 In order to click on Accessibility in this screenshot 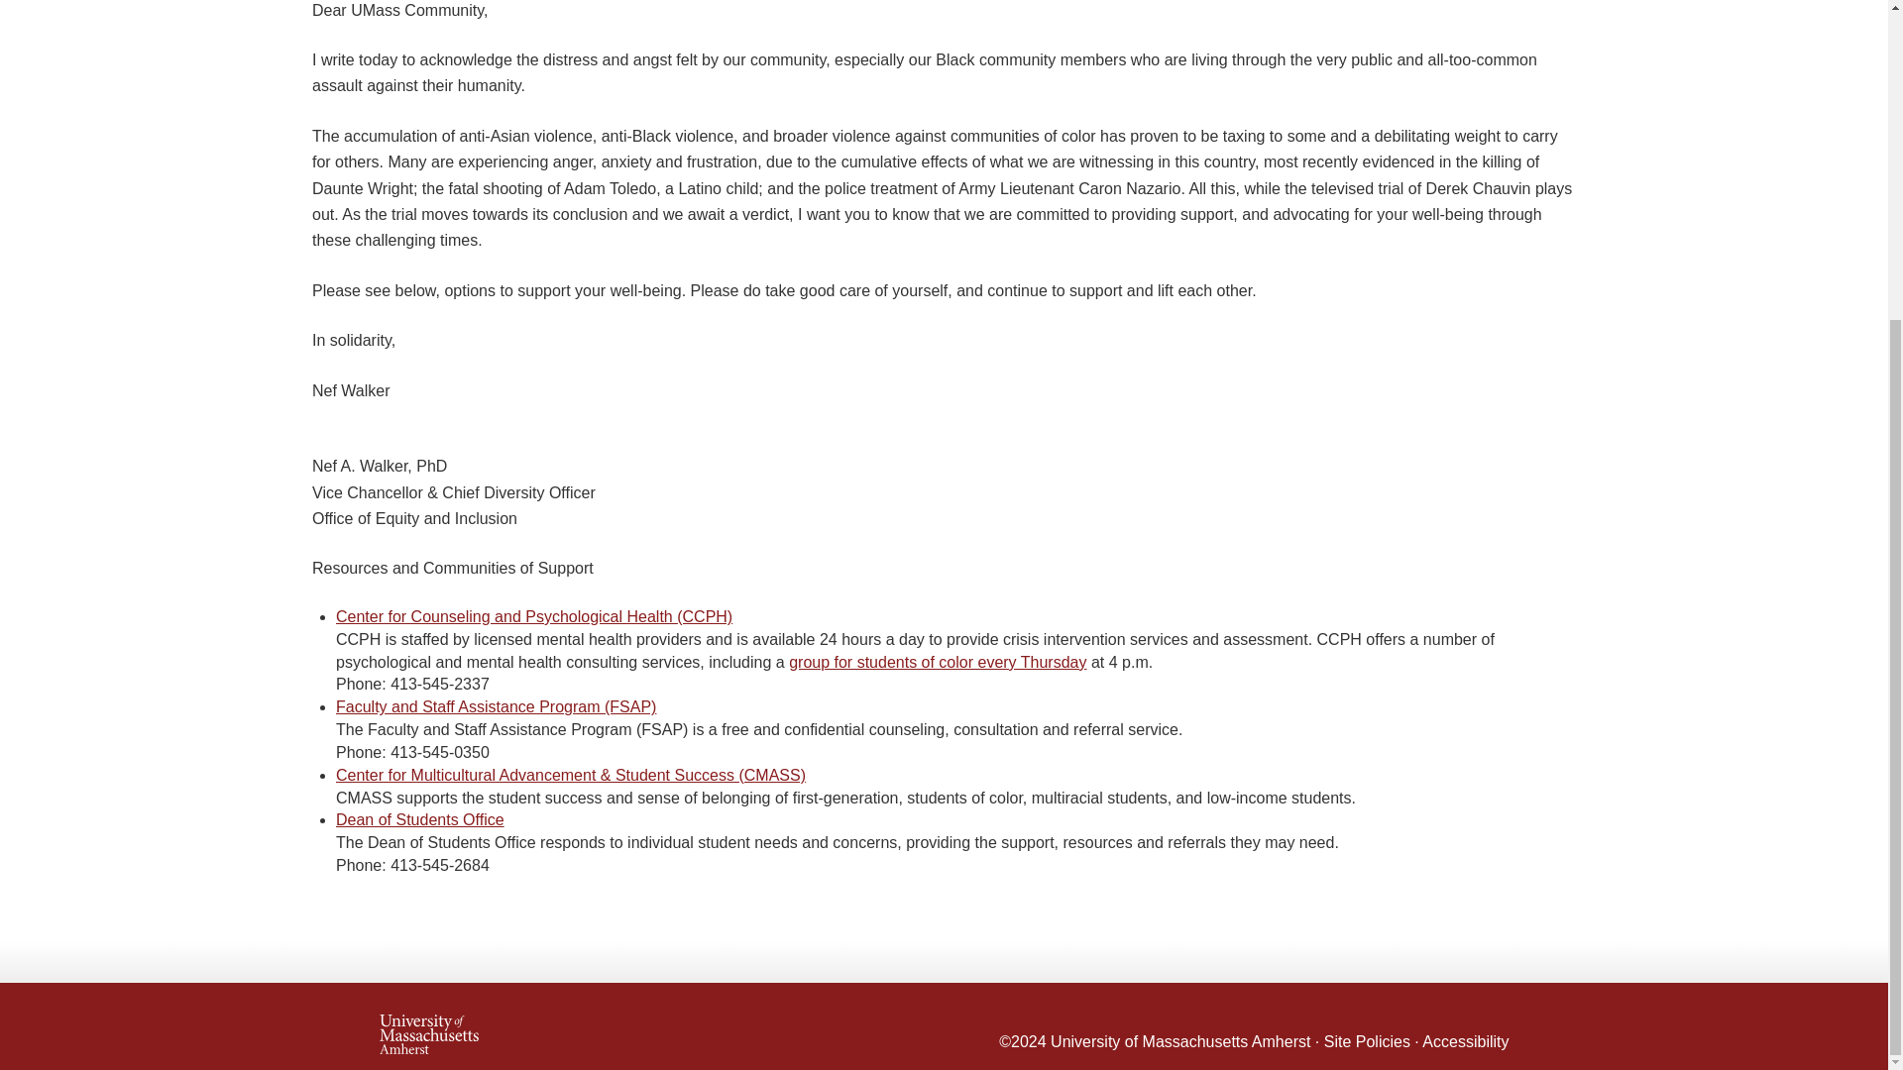, I will do `click(1465, 1041)`.